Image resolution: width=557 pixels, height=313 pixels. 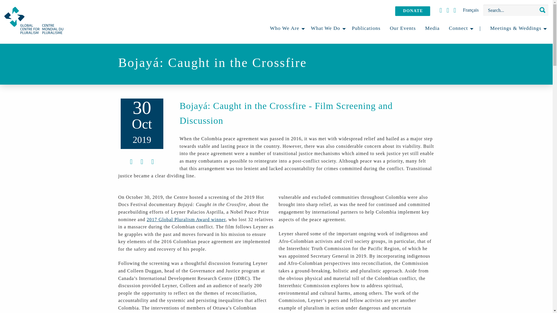 I want to click on Media, so click(x=432, y=29).